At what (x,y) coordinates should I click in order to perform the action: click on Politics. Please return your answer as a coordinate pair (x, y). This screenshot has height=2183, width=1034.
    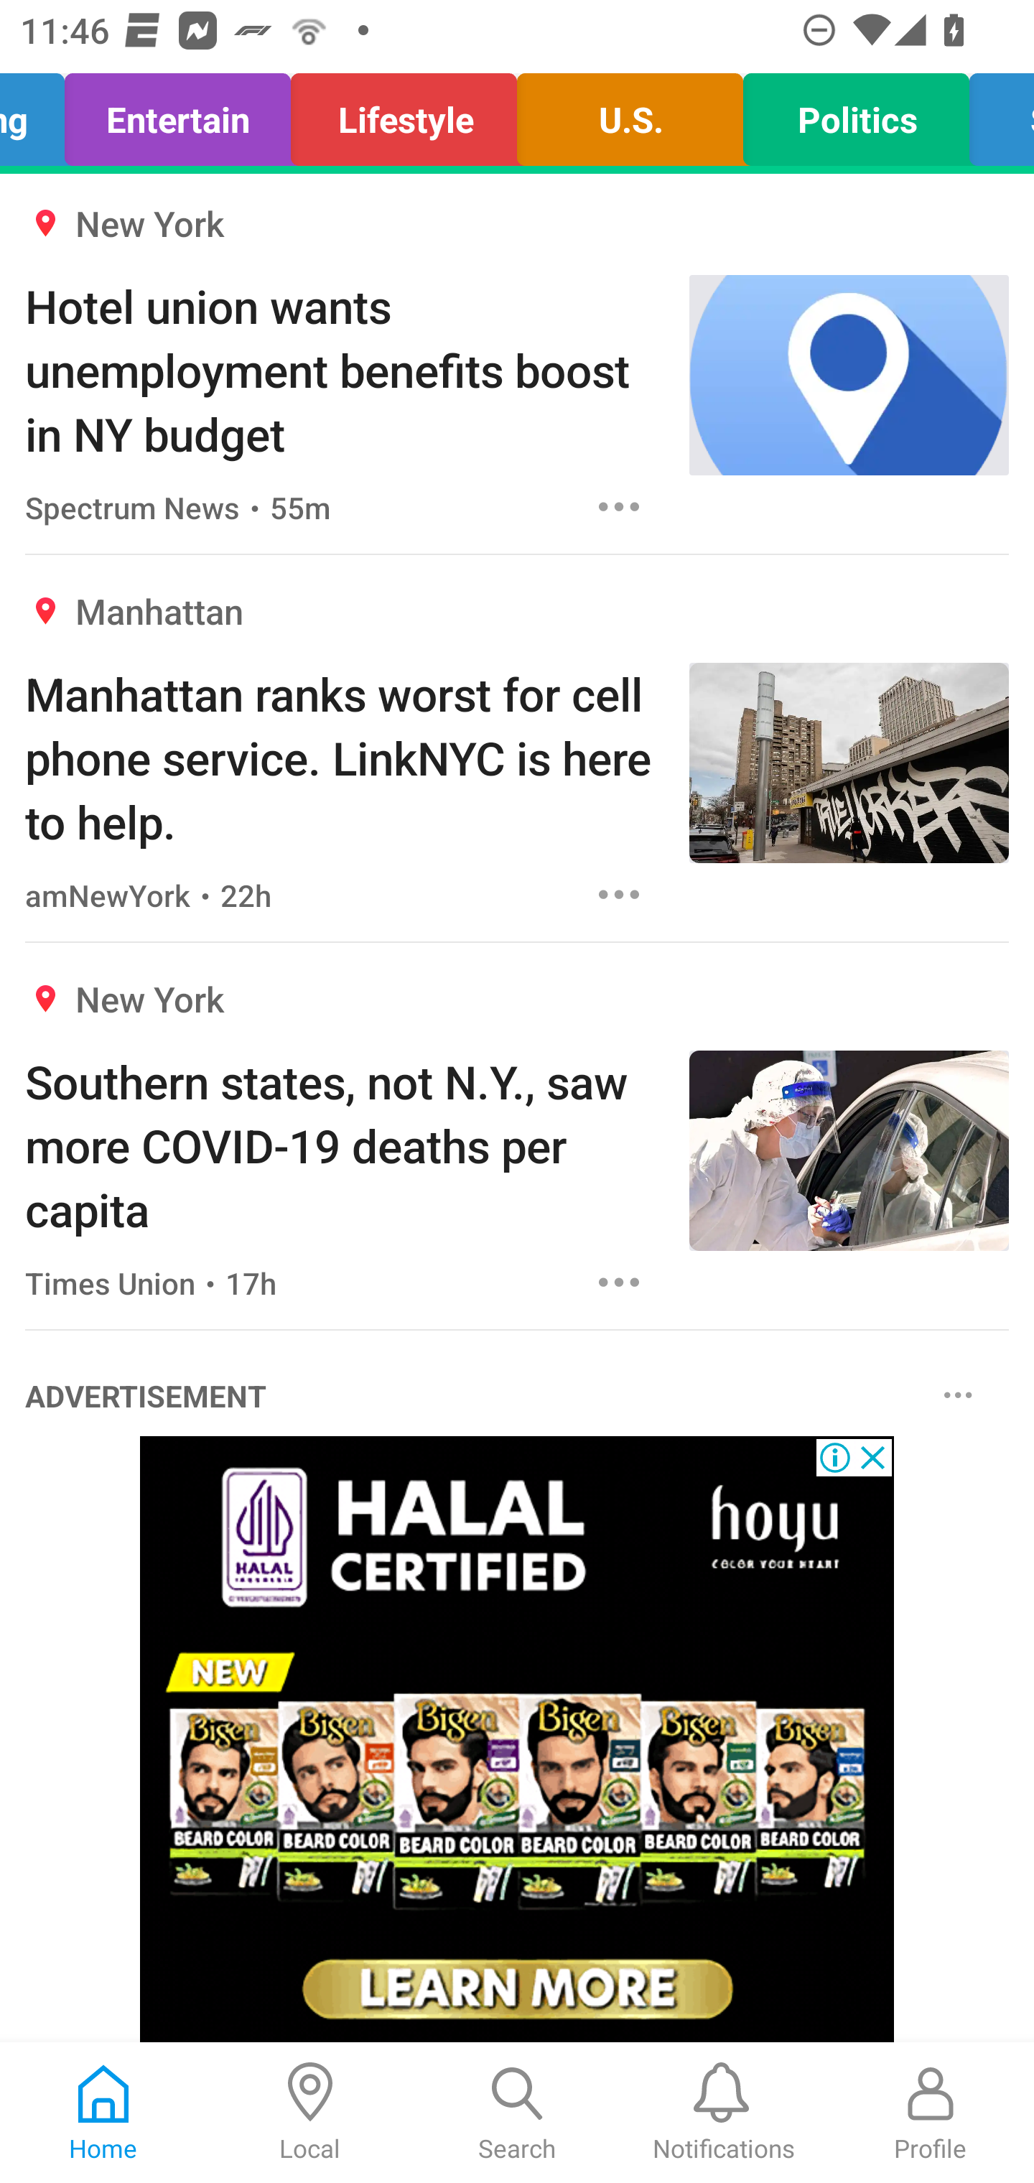
    Looking at the image, I should click on (856, 113).